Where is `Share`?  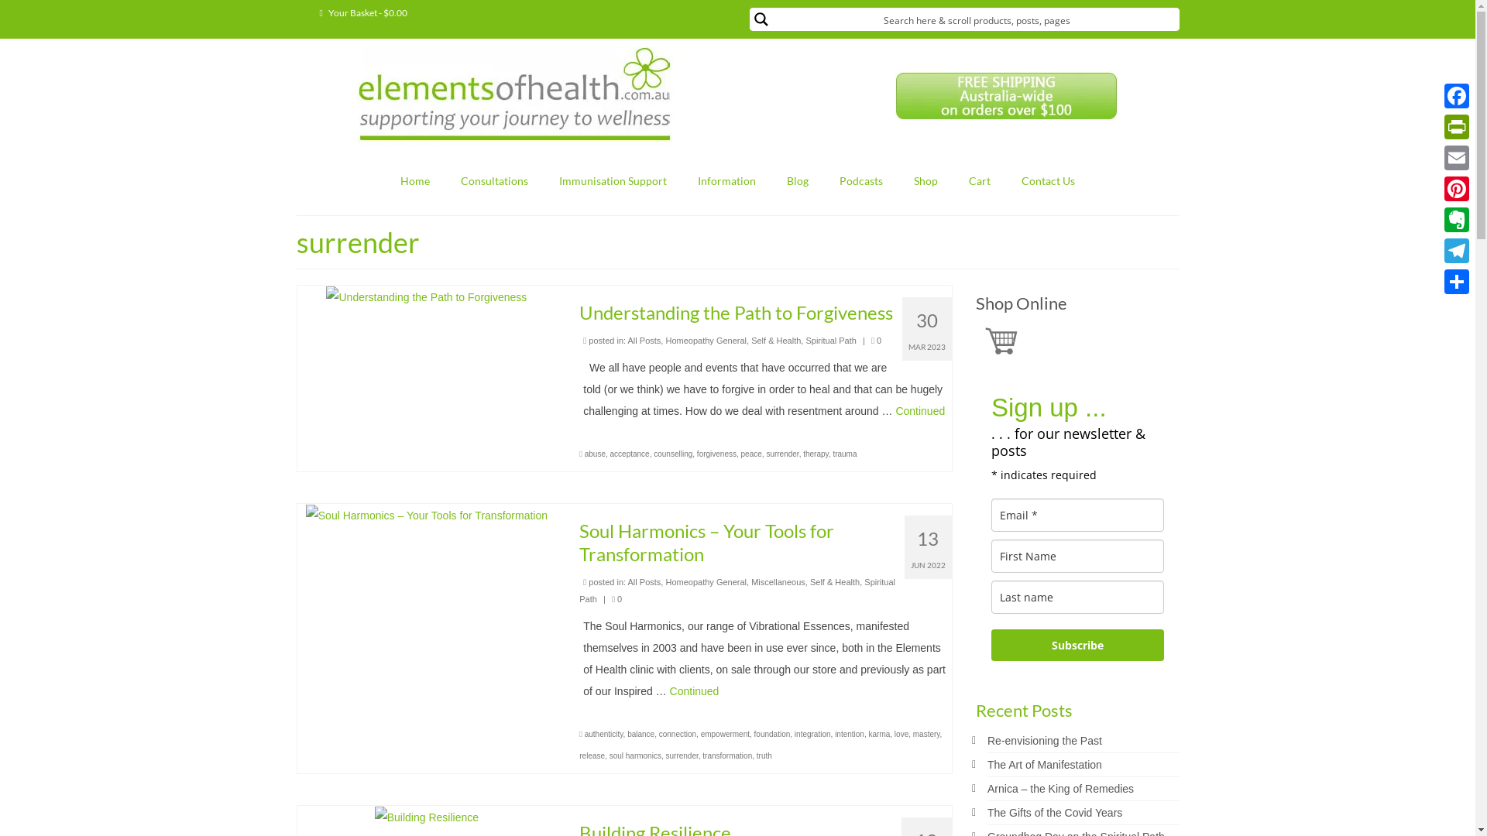 Share is located at coordinates (1457, 282).